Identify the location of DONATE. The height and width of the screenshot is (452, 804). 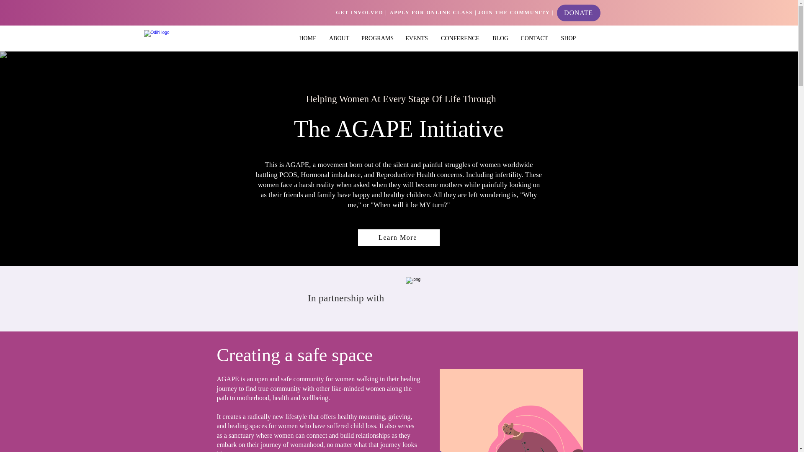
(579, 13).